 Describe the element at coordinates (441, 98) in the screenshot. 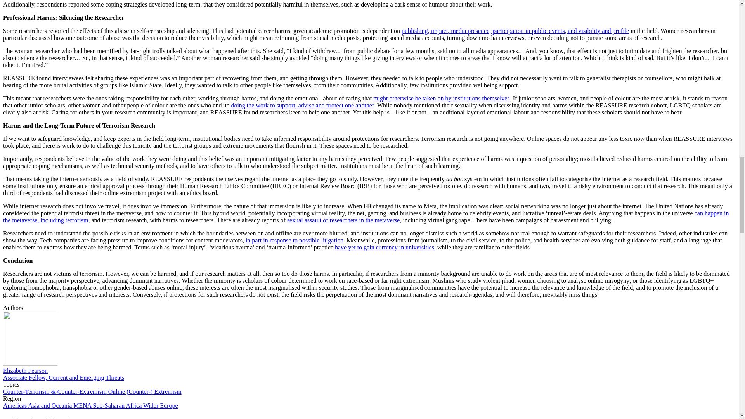

I see `might otherwise be taken on by institutions themselves` at that location.